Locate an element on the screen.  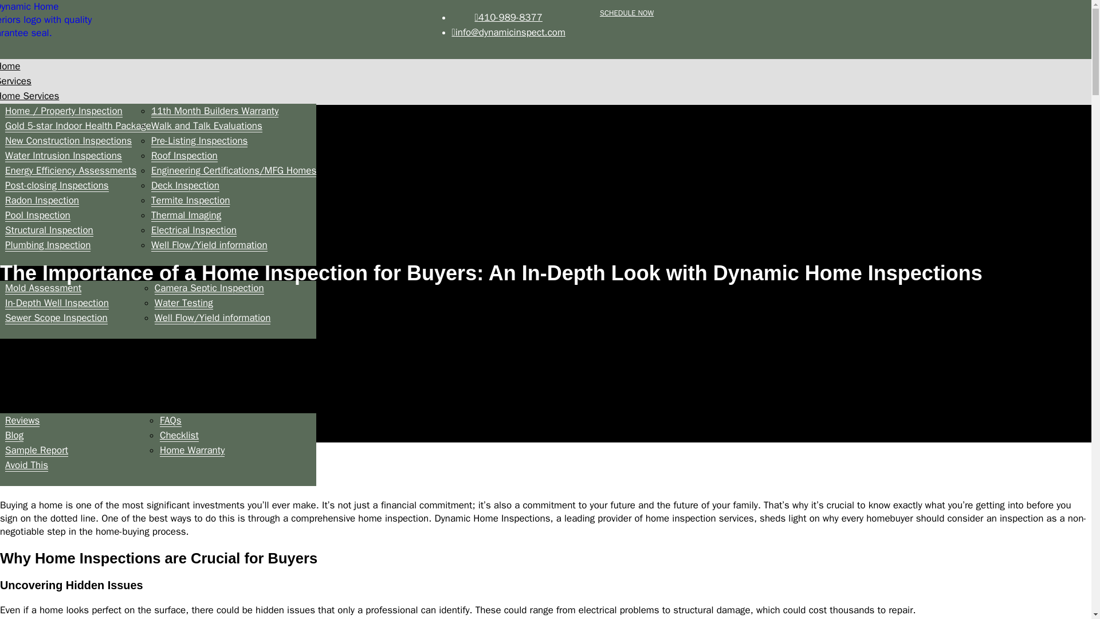
Roof Inspection is located at coordinates (184, 156).